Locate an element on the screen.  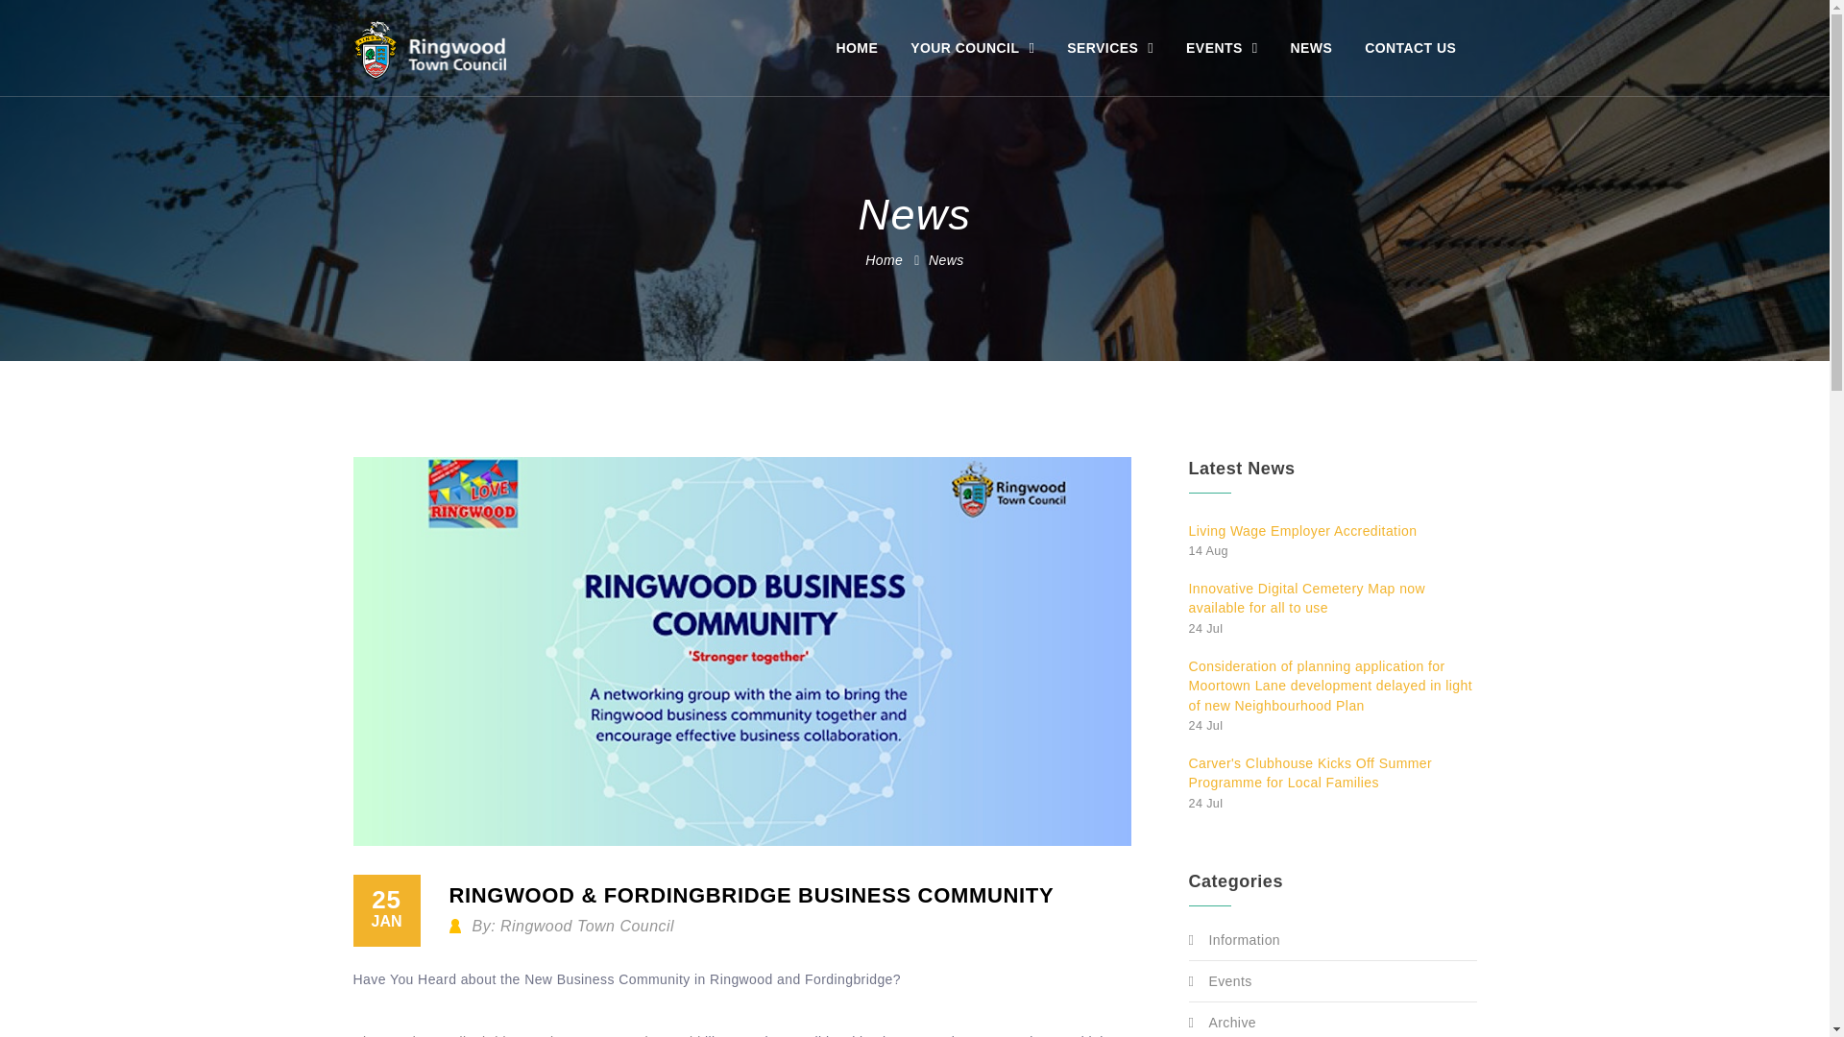
News is located at coordinates (947, 259).